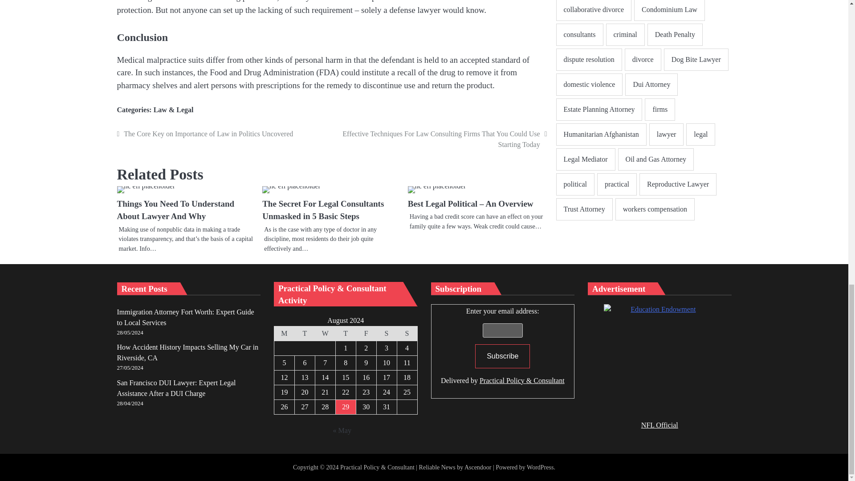 This screenshot has width=855, height=481. I want to click on Things You Need To Understand About Lawyer And Why, so click(175, 210).